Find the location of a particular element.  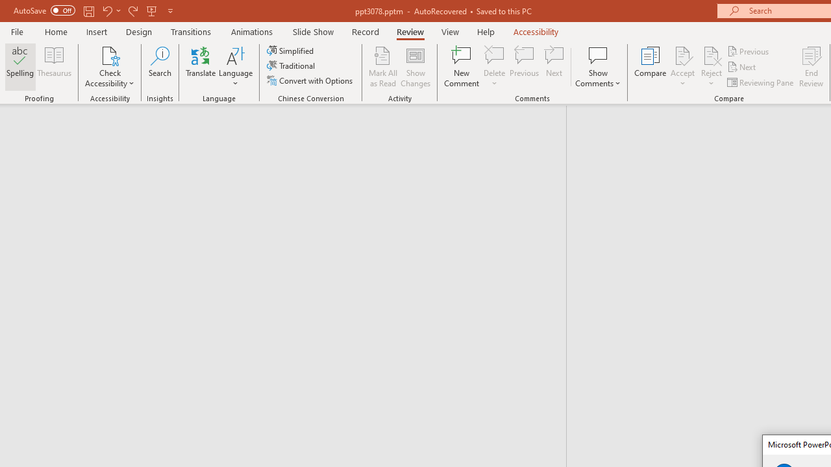

Reject Change is located at coordinates (712, 54).